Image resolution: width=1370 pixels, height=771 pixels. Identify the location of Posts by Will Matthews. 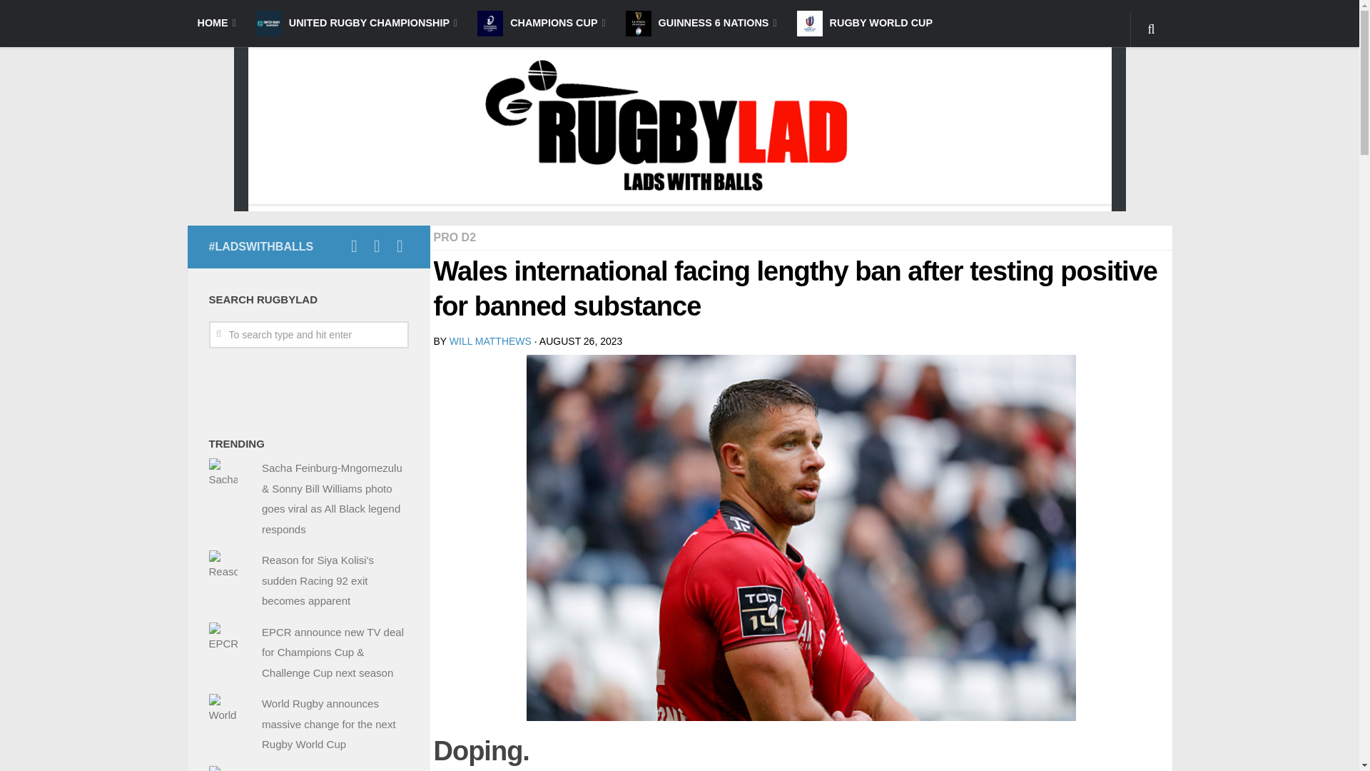
(489, 341).